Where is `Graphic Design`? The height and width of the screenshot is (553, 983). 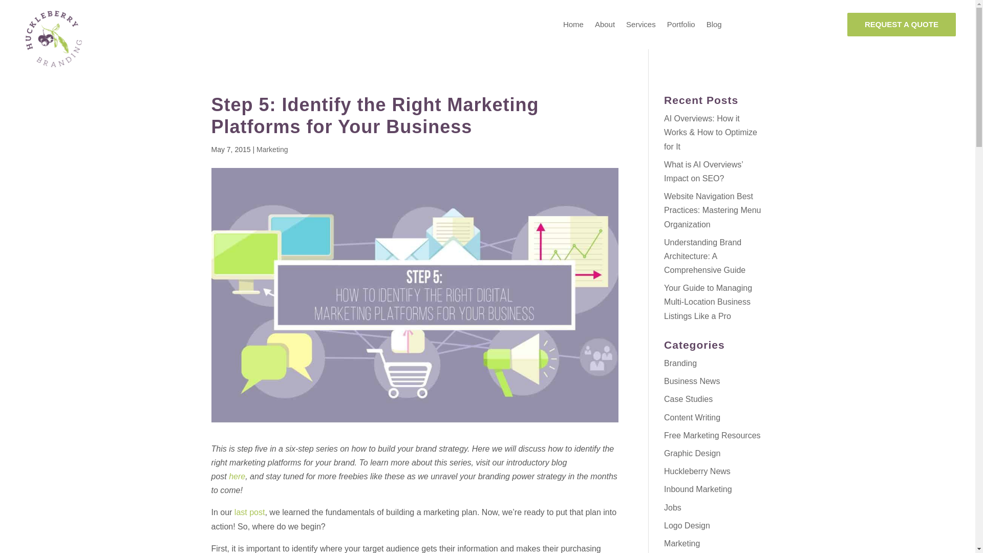 Graphic Design is located at coordinates (692, 453).